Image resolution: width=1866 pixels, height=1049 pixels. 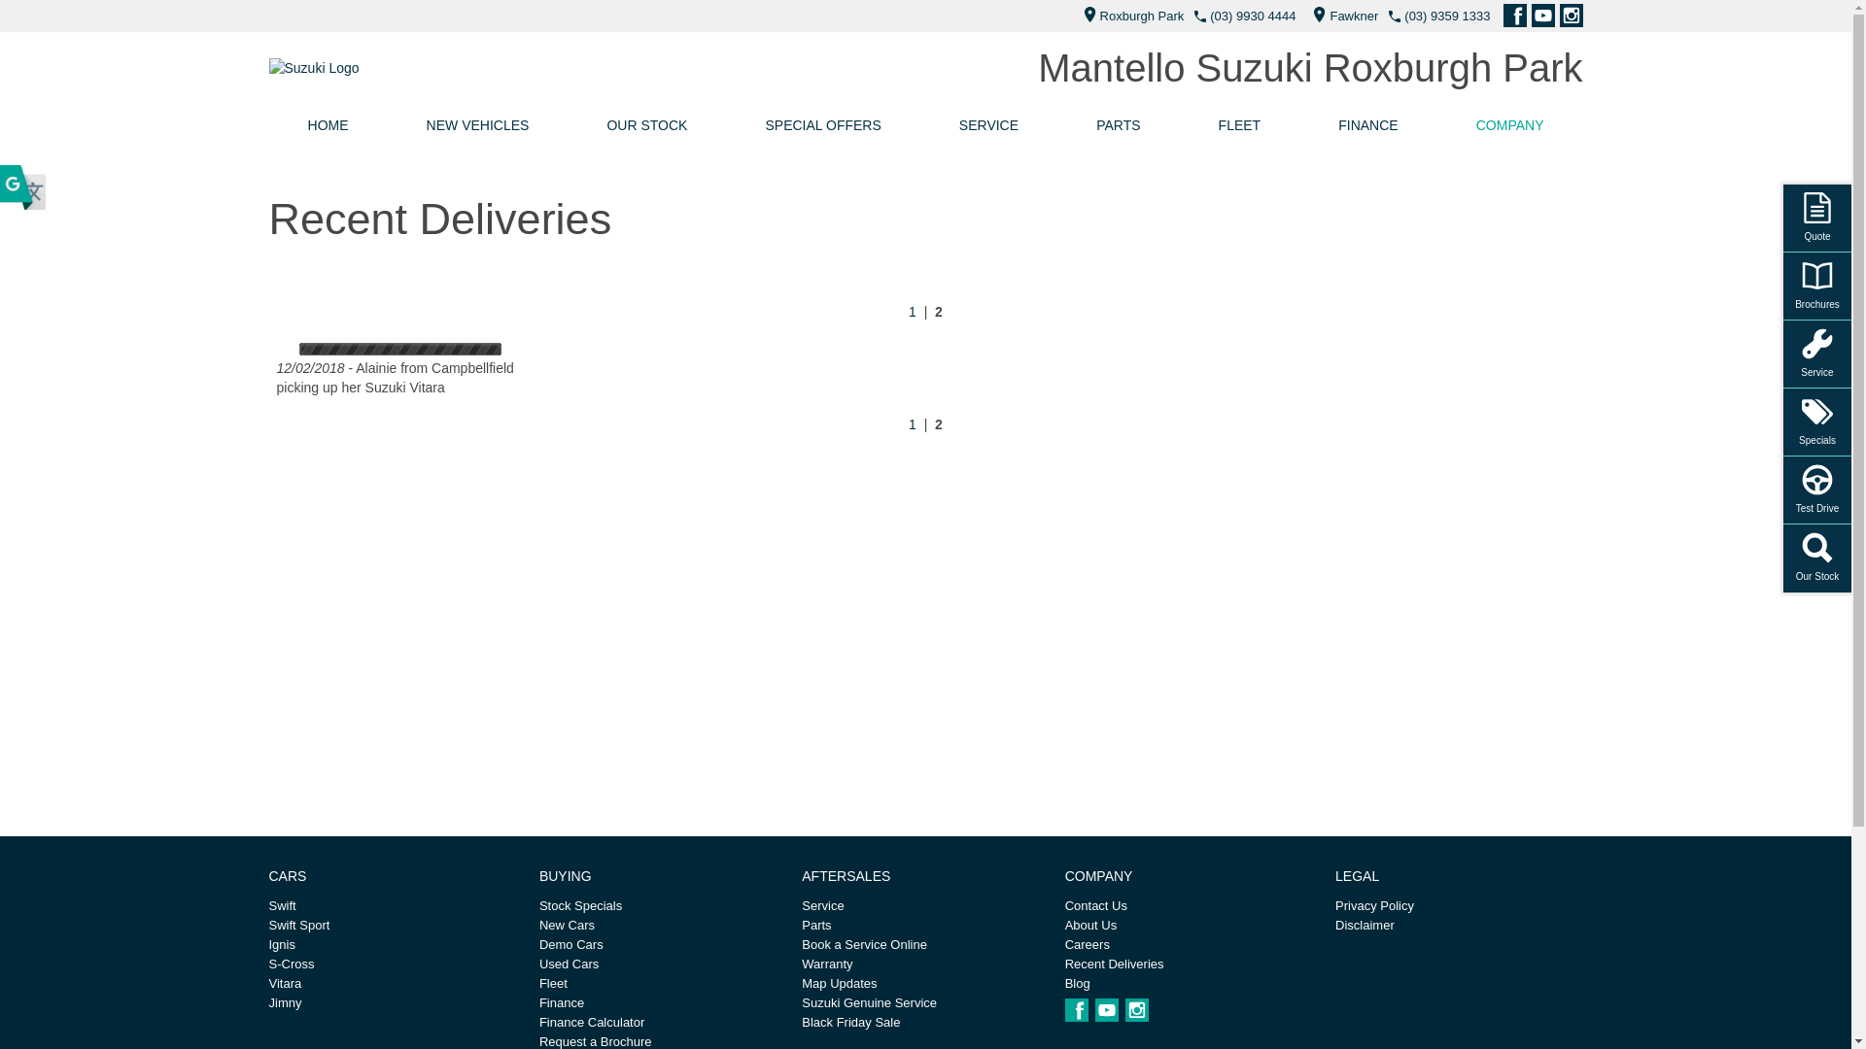 What do you see at coordinates (392, 906) in the screenshot?
I see `Swift` at bounding box center [392, 906].